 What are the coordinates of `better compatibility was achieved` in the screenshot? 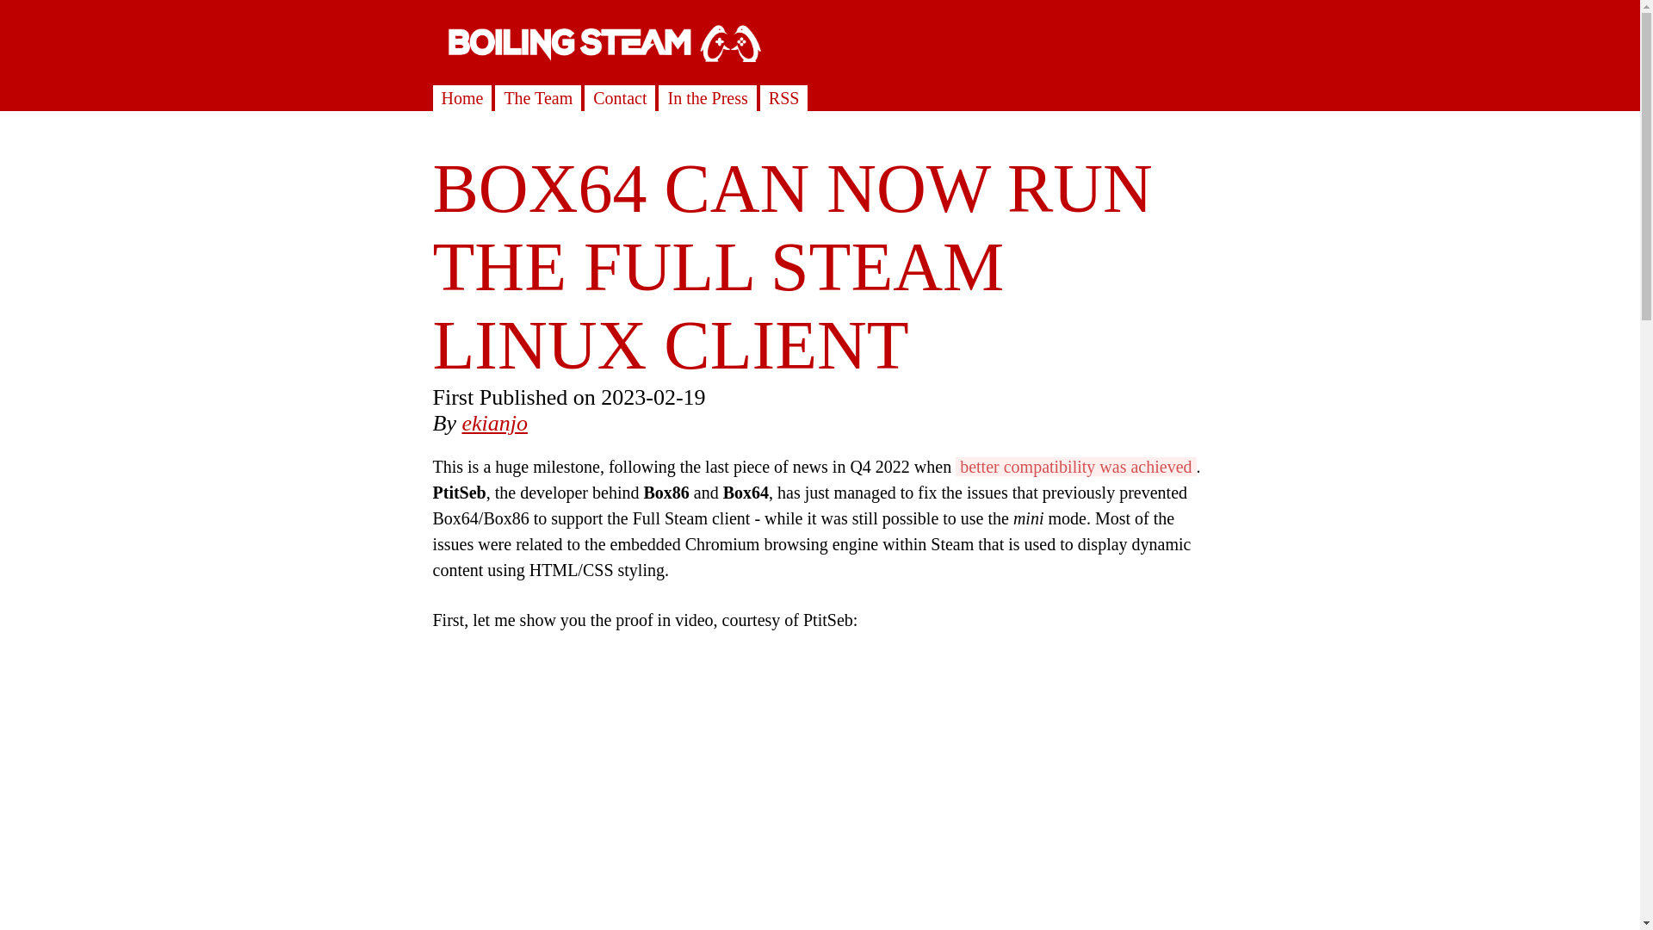 It's located at (1074, 467).